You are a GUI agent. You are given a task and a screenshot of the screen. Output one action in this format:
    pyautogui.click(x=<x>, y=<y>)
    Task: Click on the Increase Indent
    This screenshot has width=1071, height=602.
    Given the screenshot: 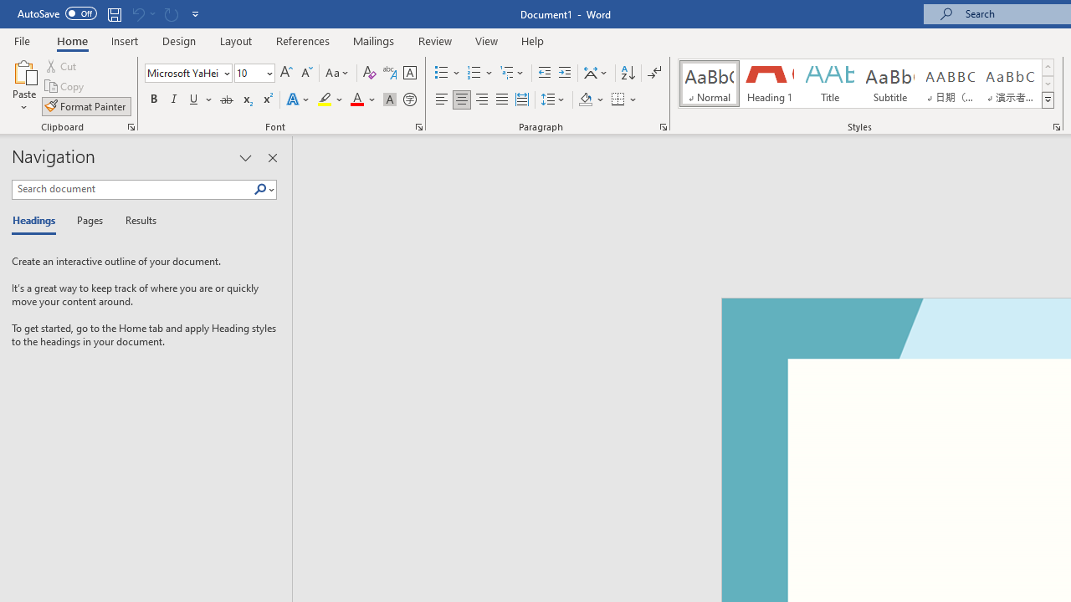 What is the action you would take?
    pyautogui.click(x=565, y=74)
    